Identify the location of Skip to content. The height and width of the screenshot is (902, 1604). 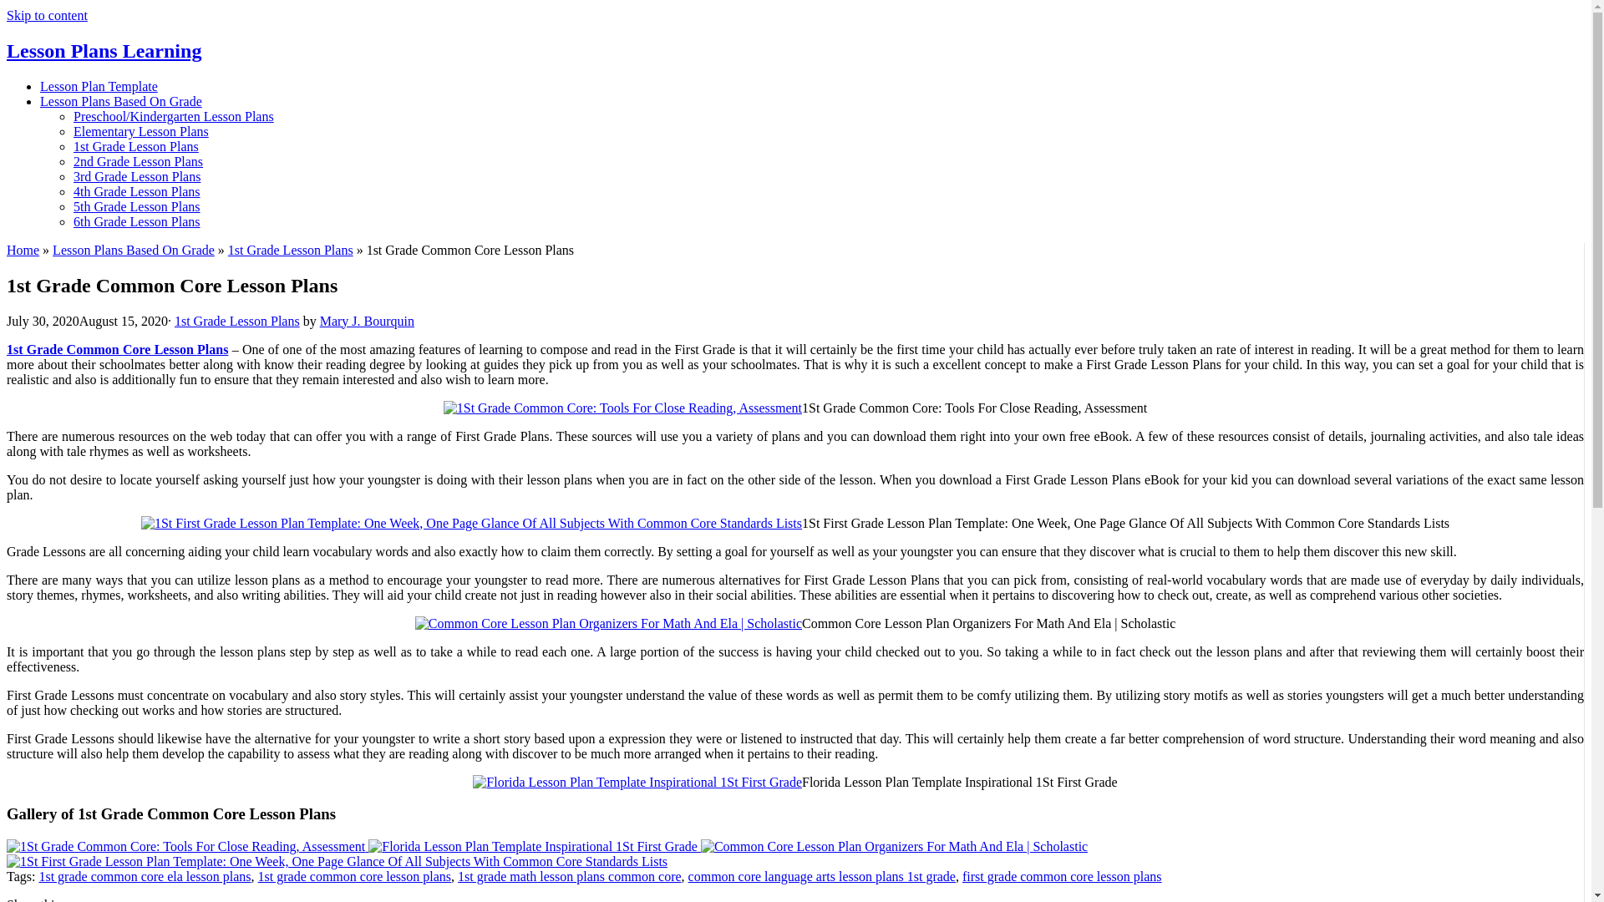
(47, 15).